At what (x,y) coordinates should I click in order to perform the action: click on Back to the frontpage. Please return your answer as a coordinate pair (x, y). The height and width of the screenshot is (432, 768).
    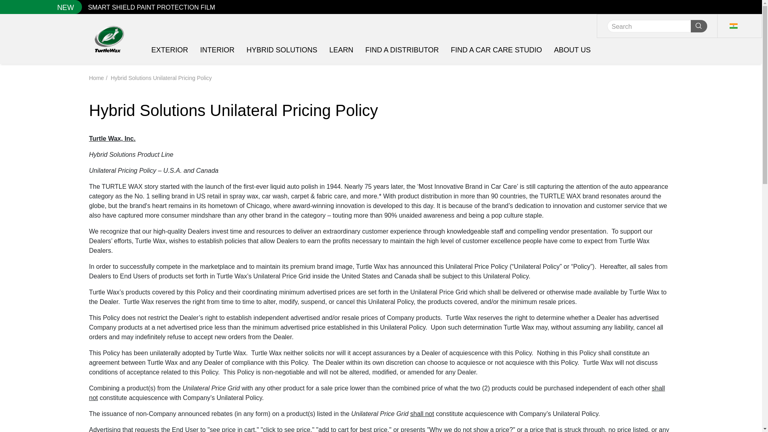
    Looking at the image, I should click on (96, 78).